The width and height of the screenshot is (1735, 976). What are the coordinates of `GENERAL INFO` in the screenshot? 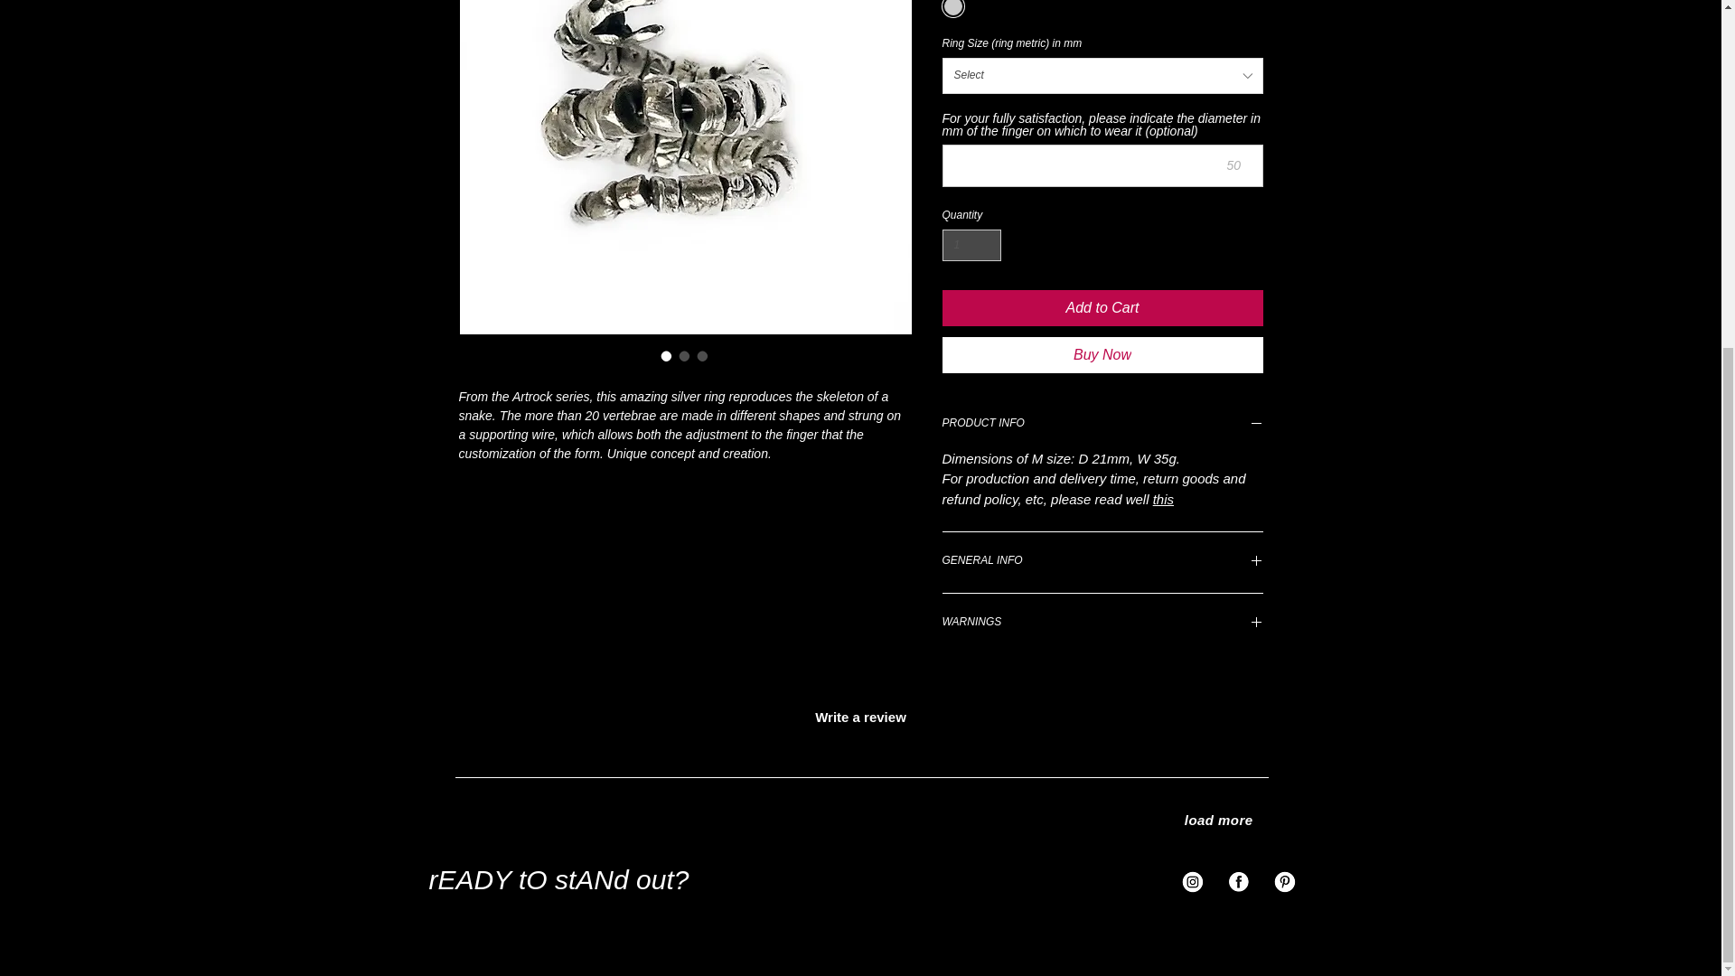 It's located at (1102, 562).